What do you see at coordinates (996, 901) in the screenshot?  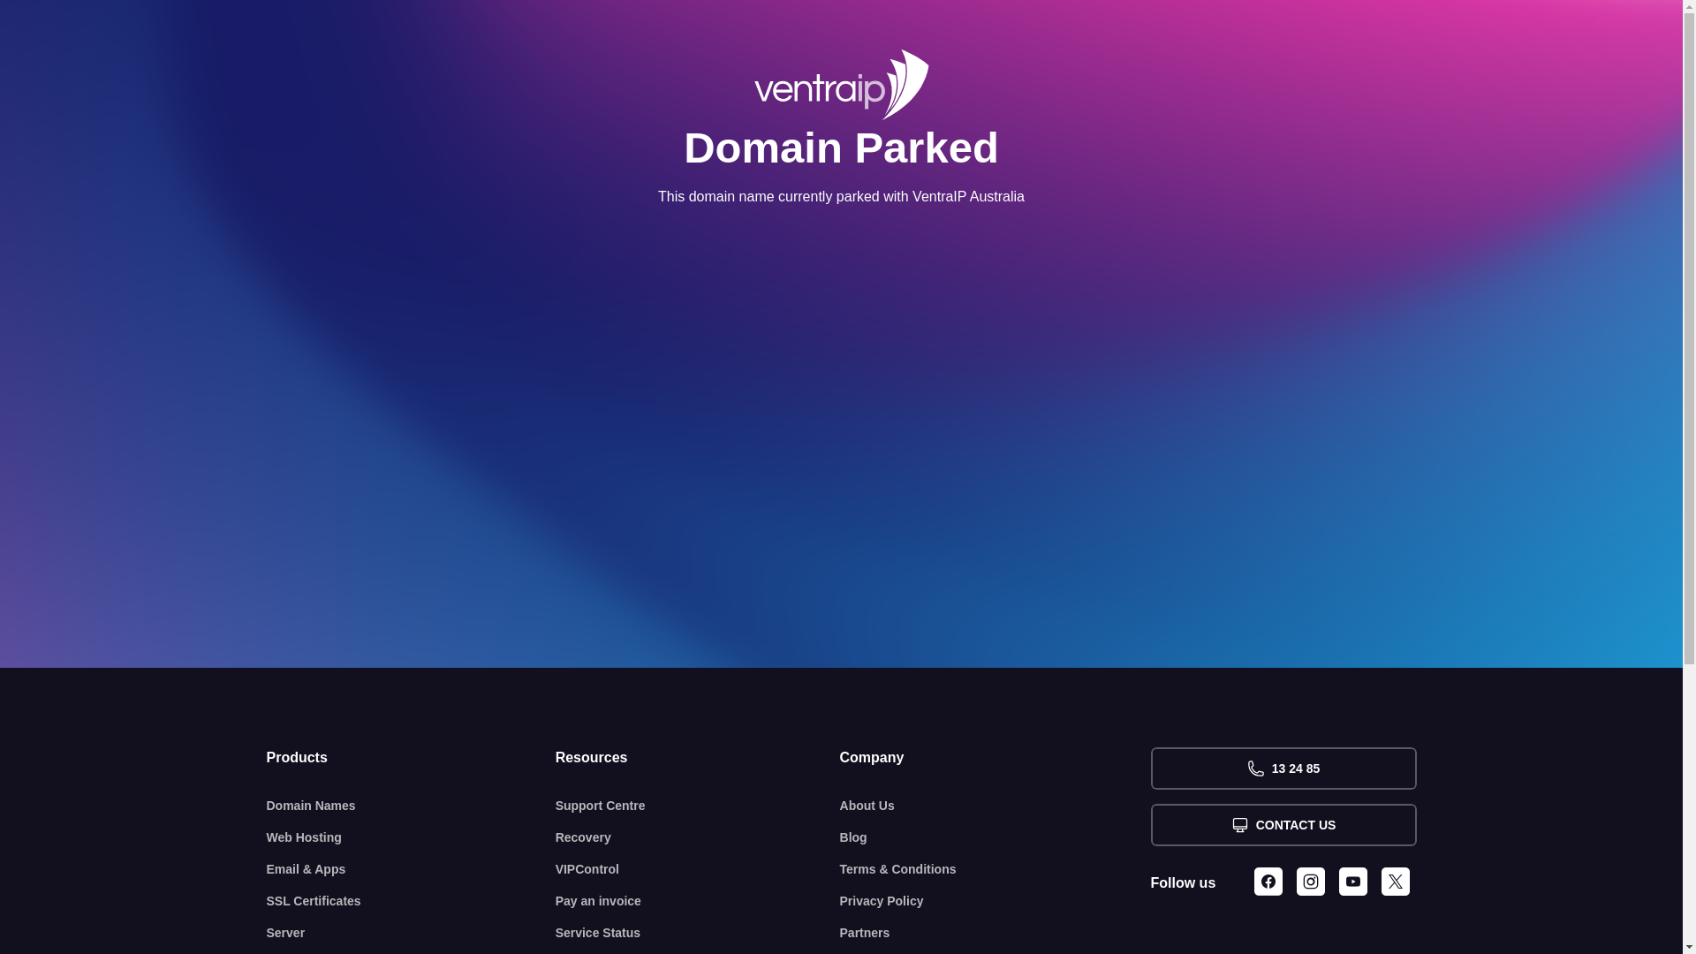 I see `Privacy Policy` at bounding box center [996, 901].